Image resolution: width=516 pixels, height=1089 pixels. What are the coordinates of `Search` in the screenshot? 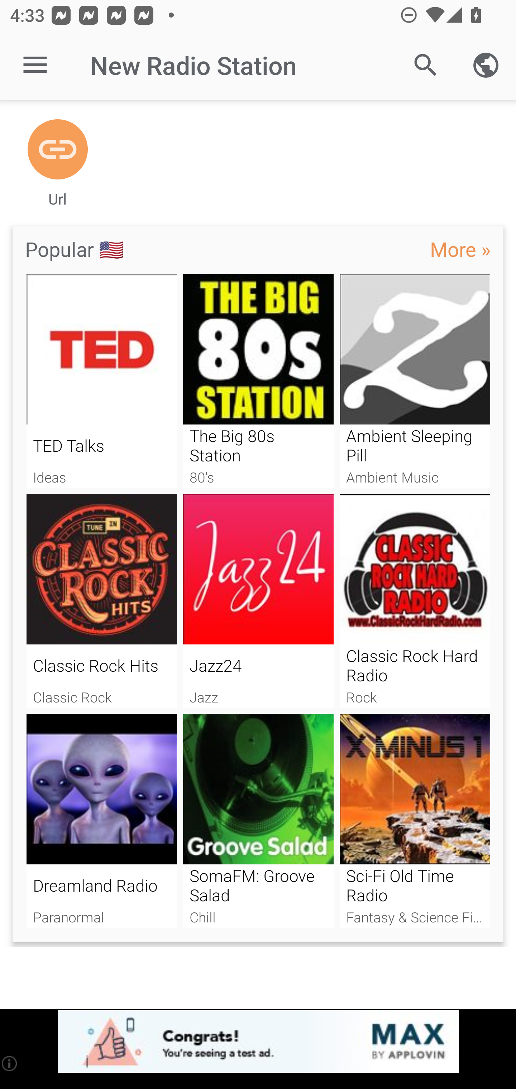 It's located at (426, 65).